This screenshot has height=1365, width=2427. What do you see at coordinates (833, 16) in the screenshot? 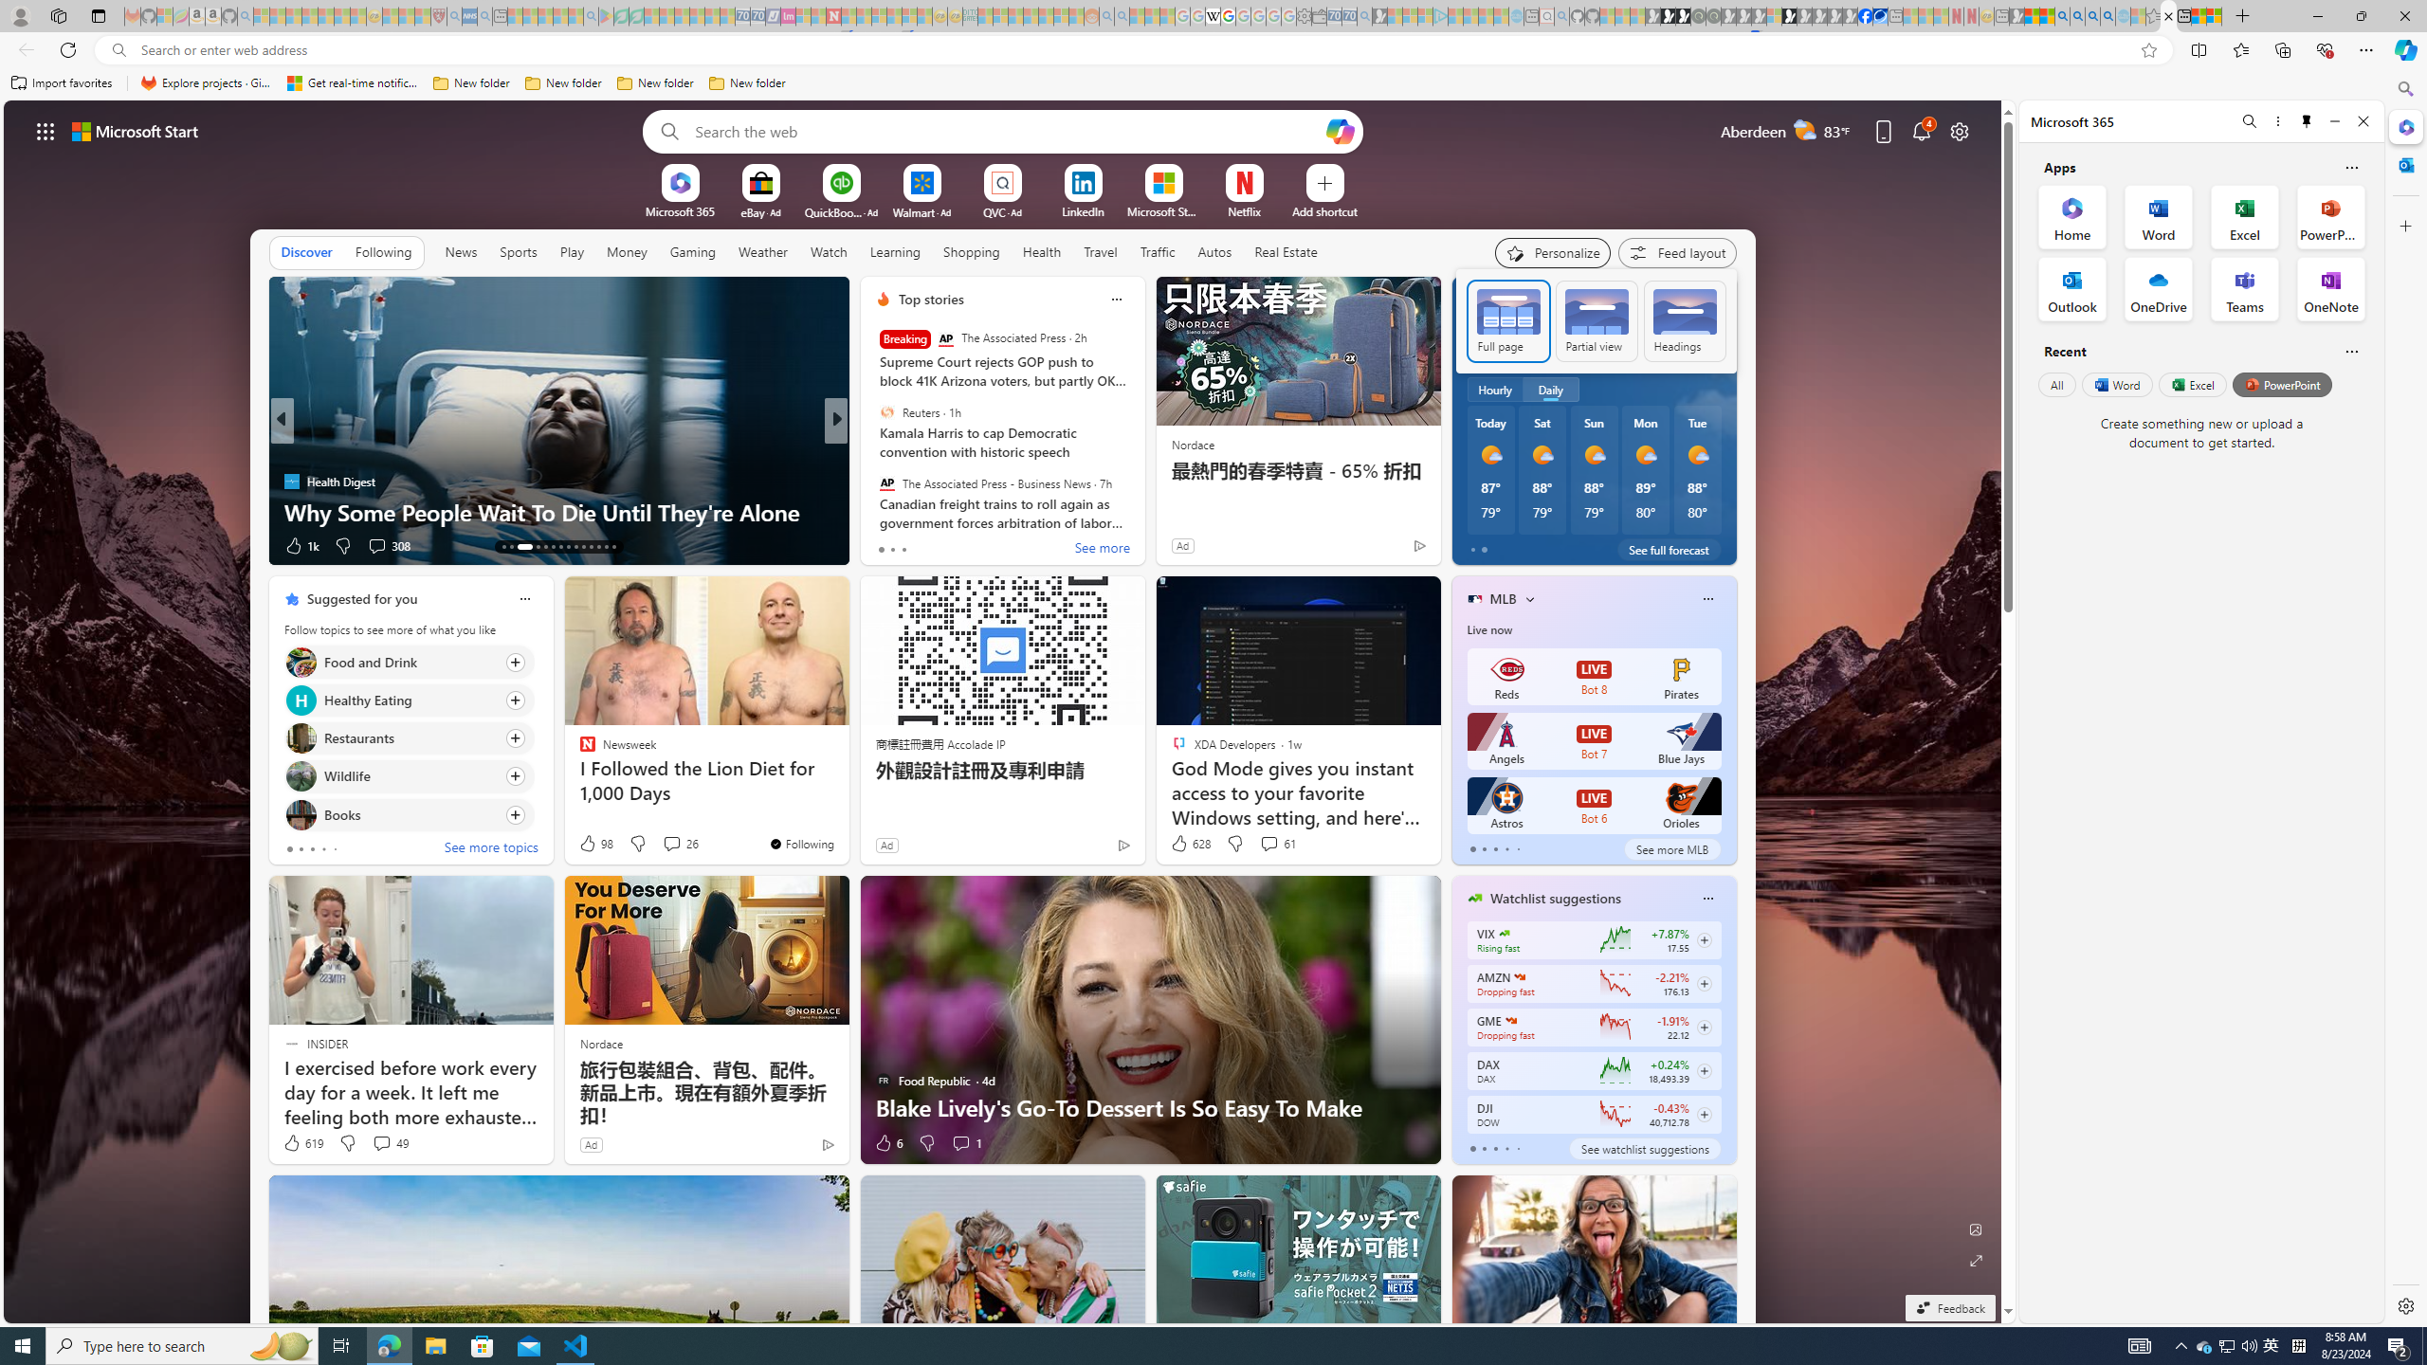
I see `Latest Politics News & Archive | Newsweek.com - Sleeping` at bounding box center [833, 16].